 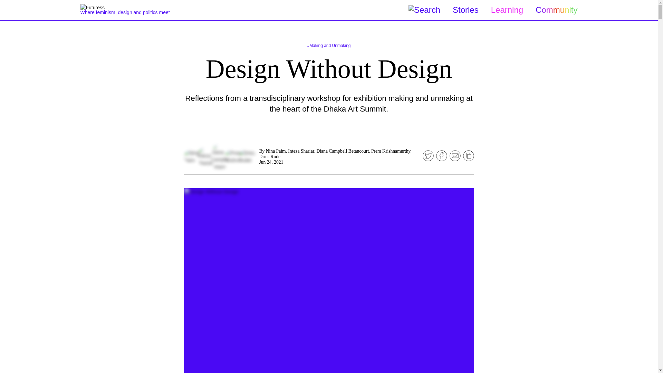 I want to click on Search, so click(x=424, y=10).